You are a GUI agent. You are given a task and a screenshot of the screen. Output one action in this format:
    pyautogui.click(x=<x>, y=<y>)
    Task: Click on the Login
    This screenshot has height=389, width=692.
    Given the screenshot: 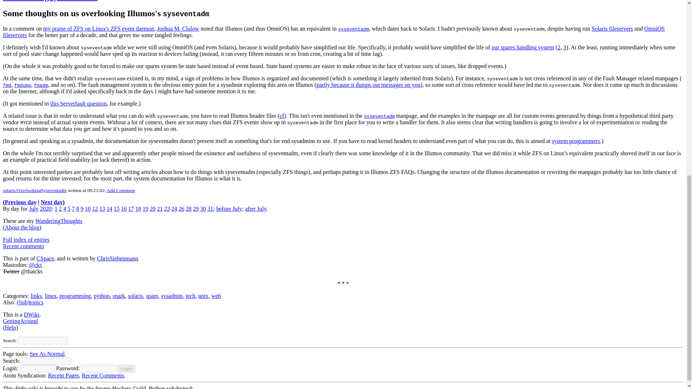 What is the action you would take?
    pyautogui.click(x=126, y=368)
    